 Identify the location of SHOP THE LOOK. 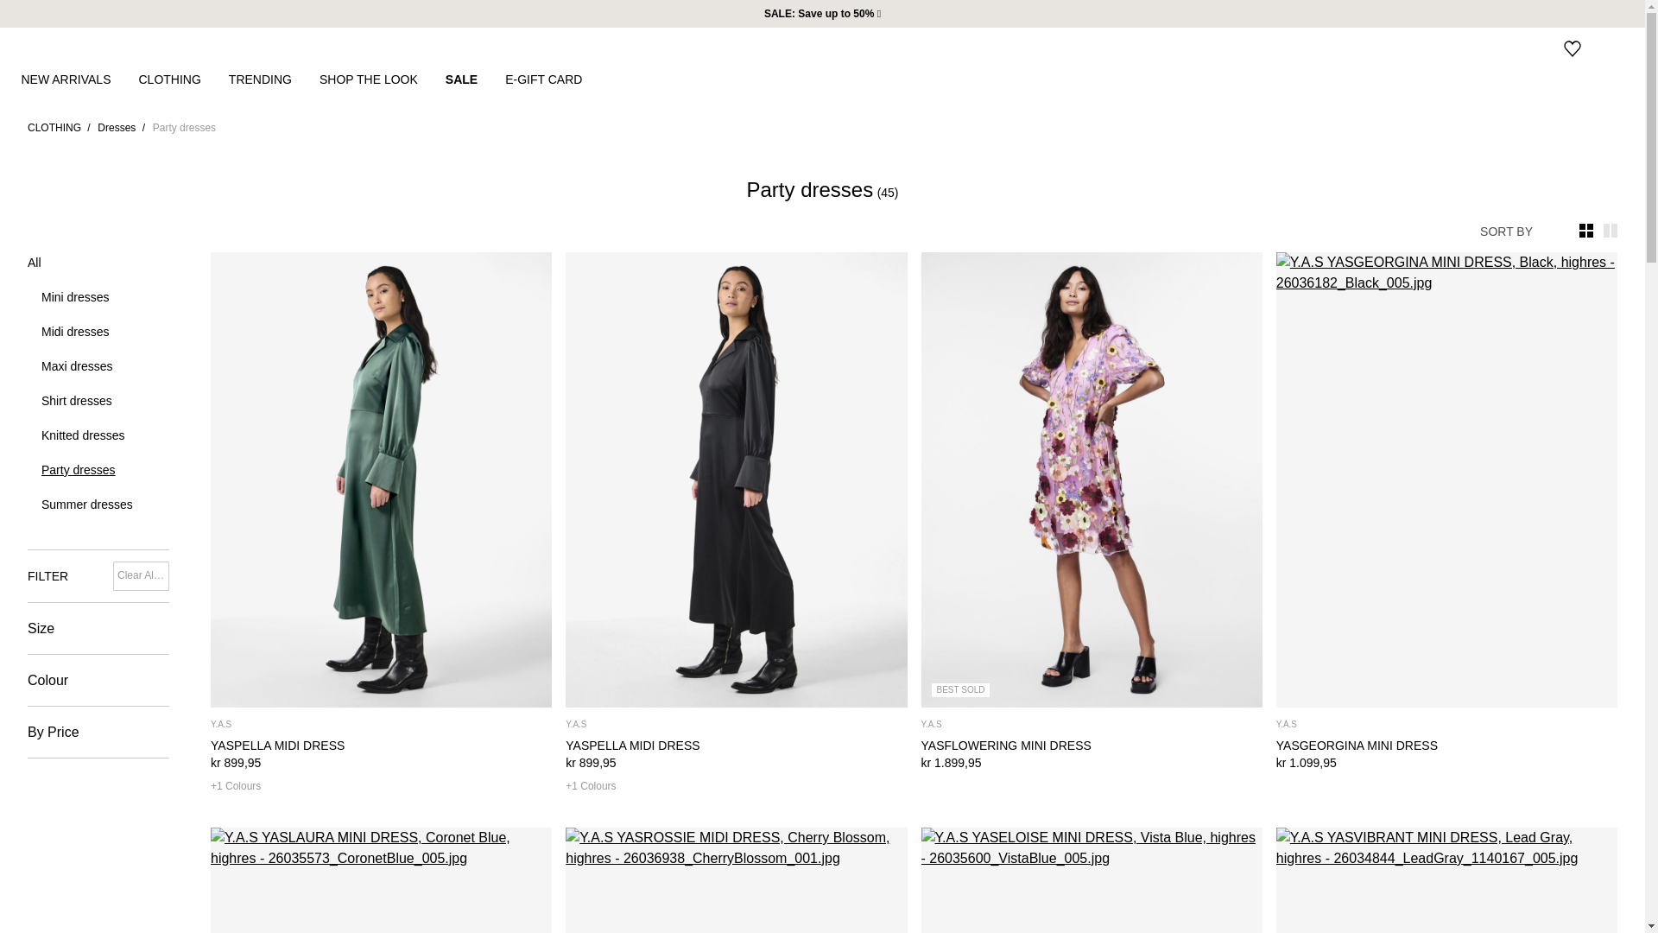
(383, 79).